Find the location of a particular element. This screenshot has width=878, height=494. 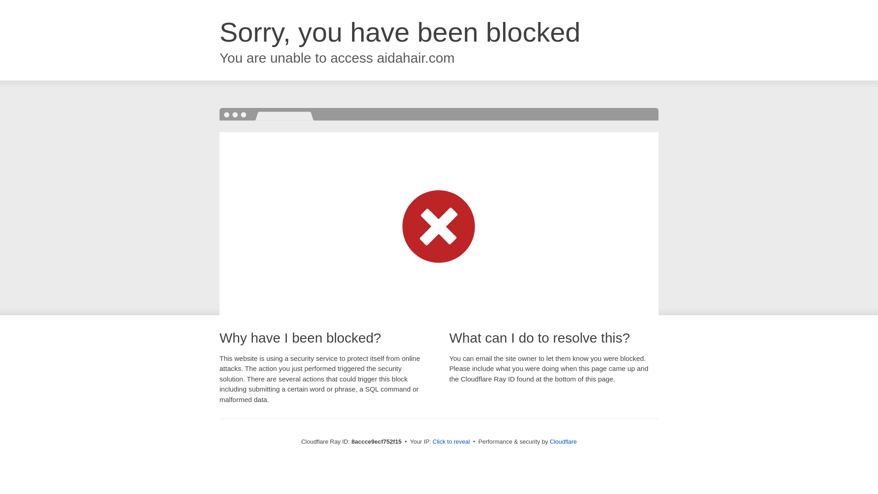

Click to reveal is located at coordinates (451, 442).